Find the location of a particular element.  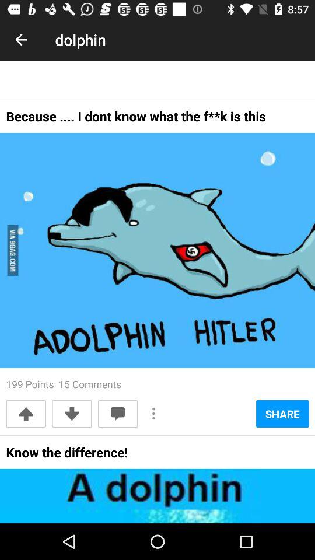

turn on the share at the bottom right corner is located at coordinates (282, 414).